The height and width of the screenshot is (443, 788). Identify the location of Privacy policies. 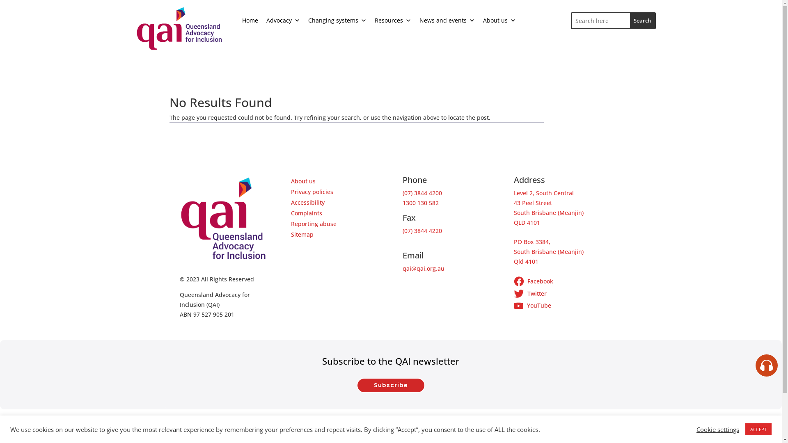
(312, 192).